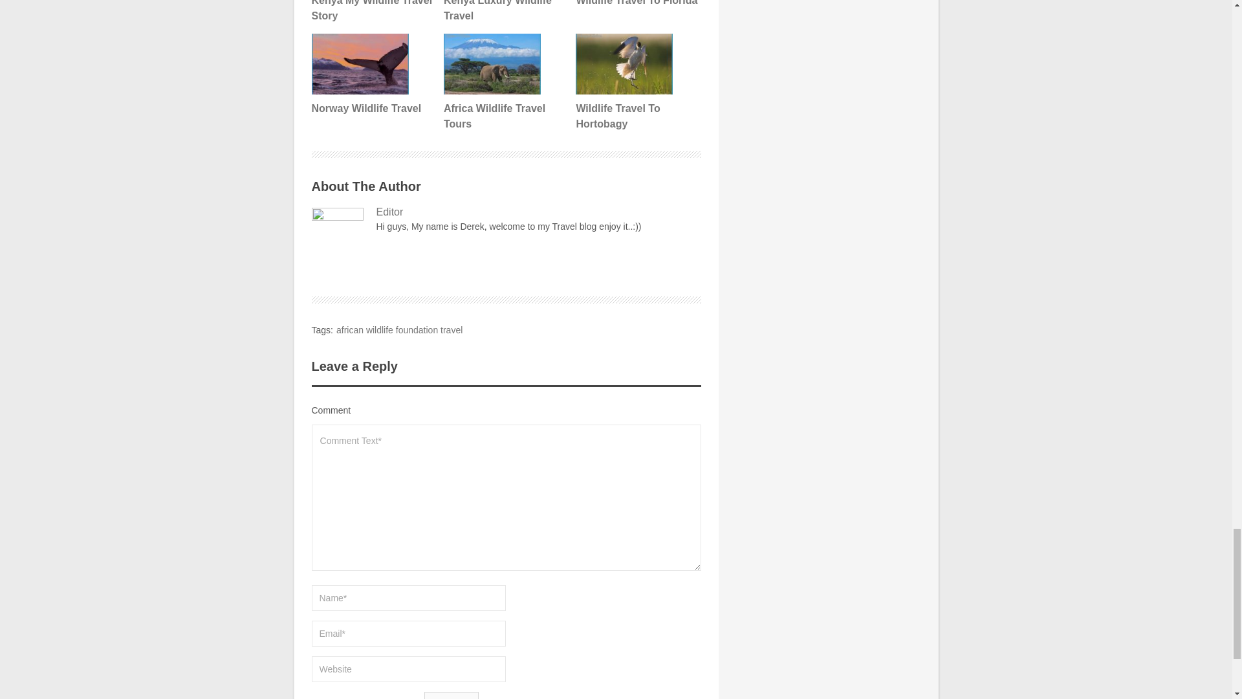  I want to click on Kenya My Wildlife Travel Story, so click(373, 12).